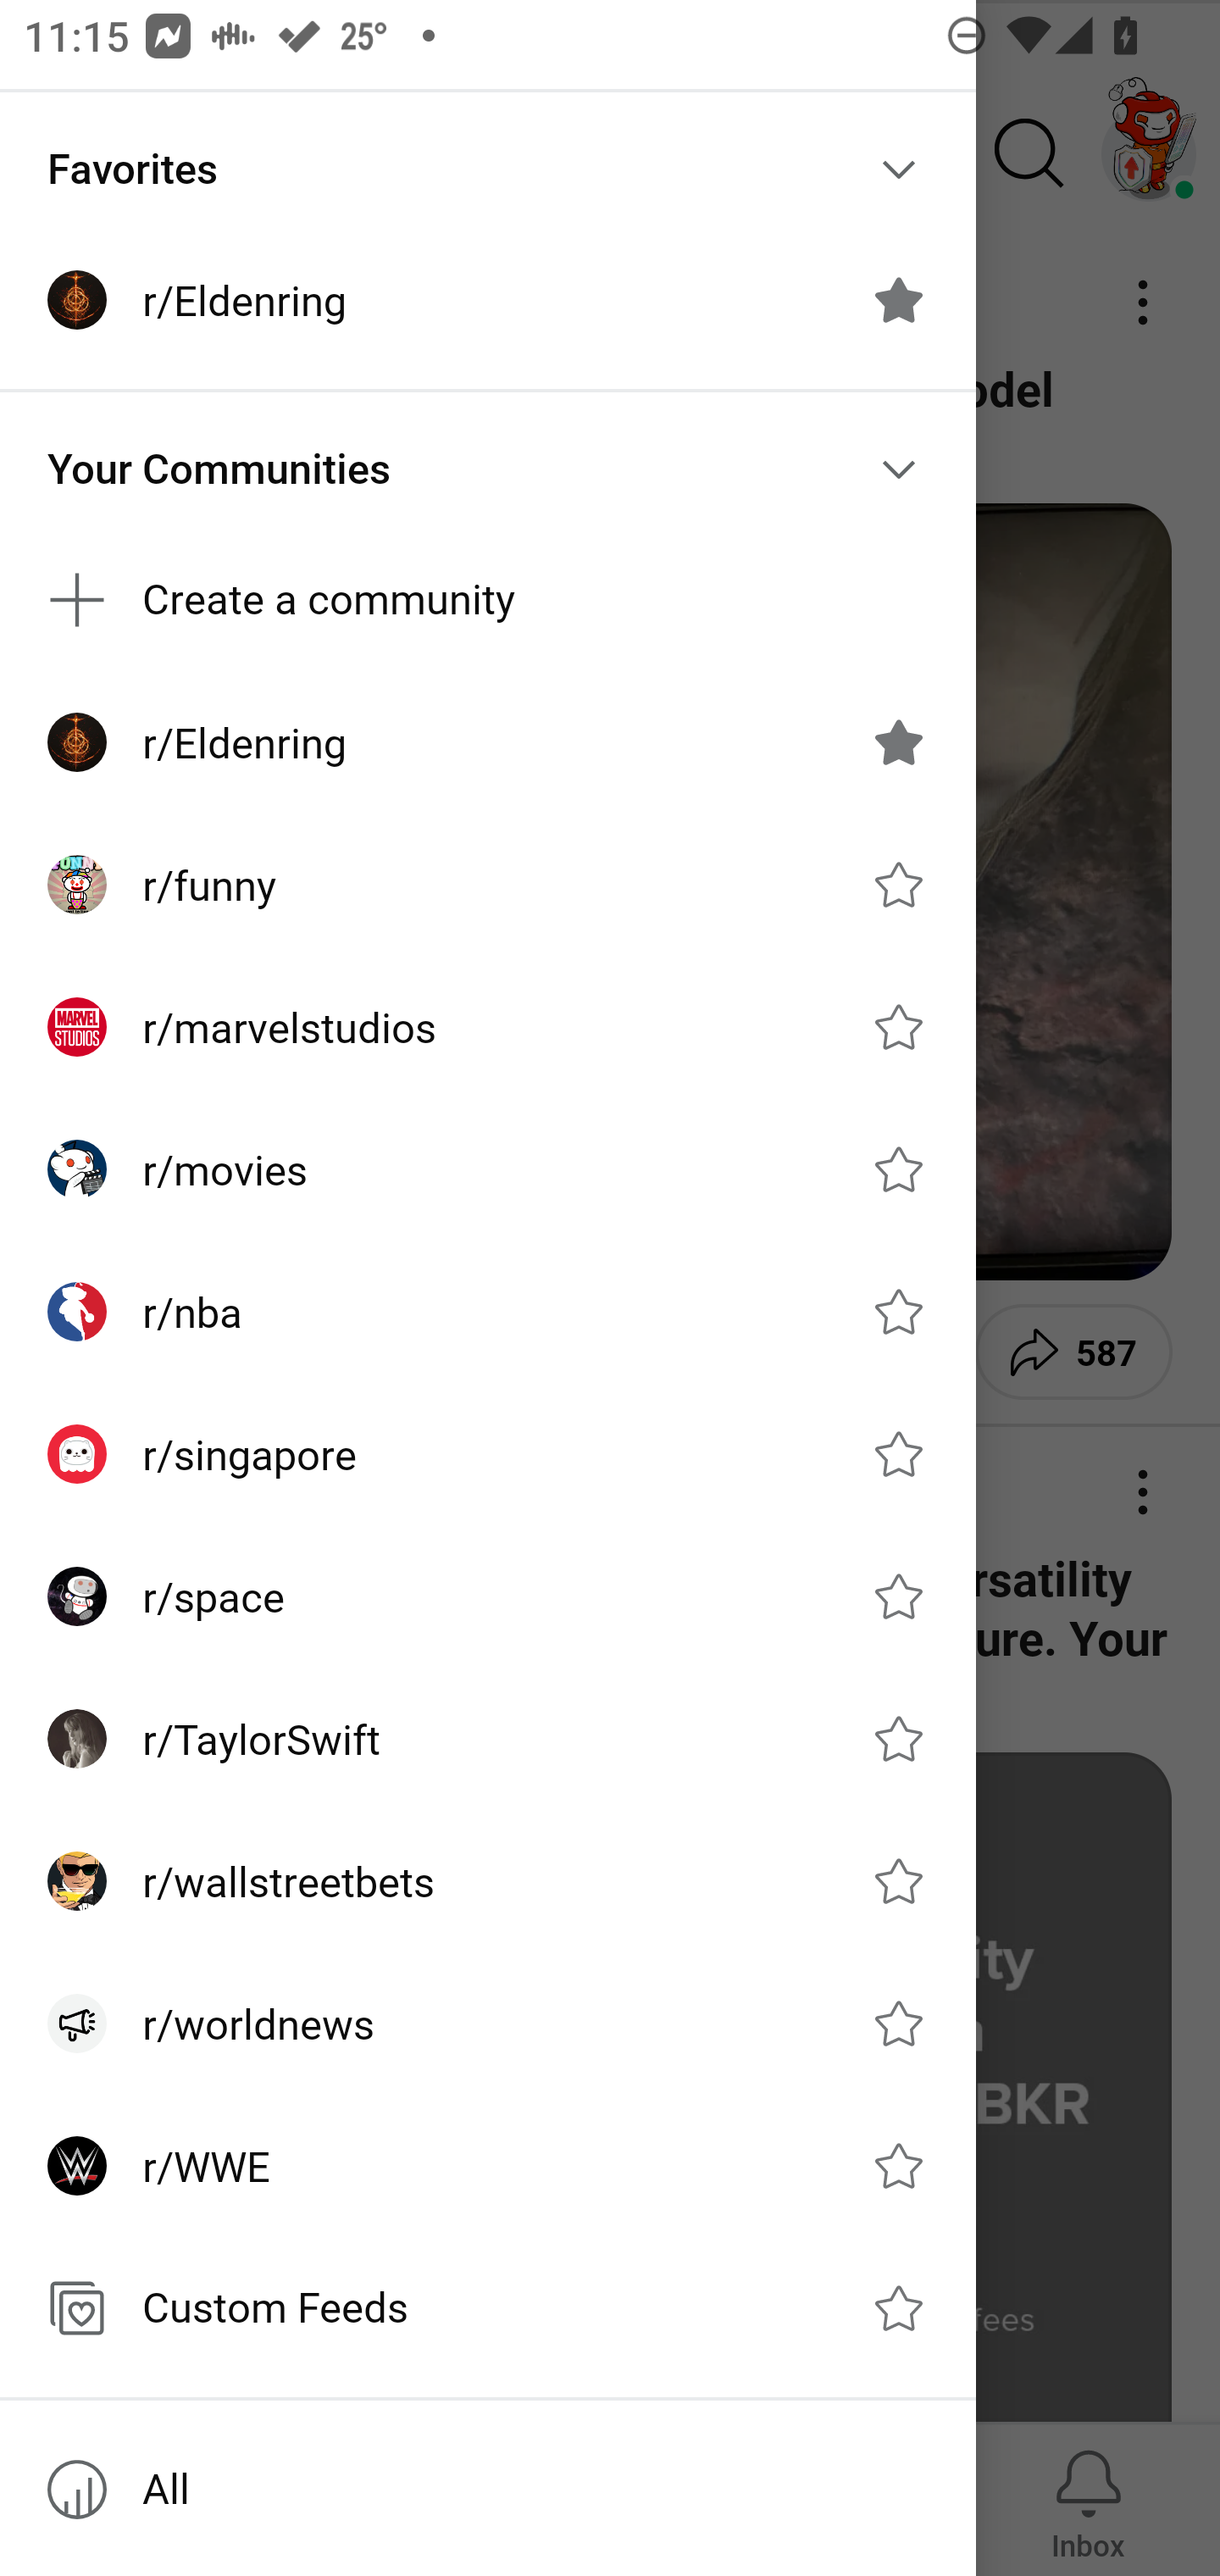 This screenshot has width=1220, height=2576. What do you see at coordinates (898, 1595) in the screenshot?
I see `Favorite r/space` at bounding box center [898, 1595].